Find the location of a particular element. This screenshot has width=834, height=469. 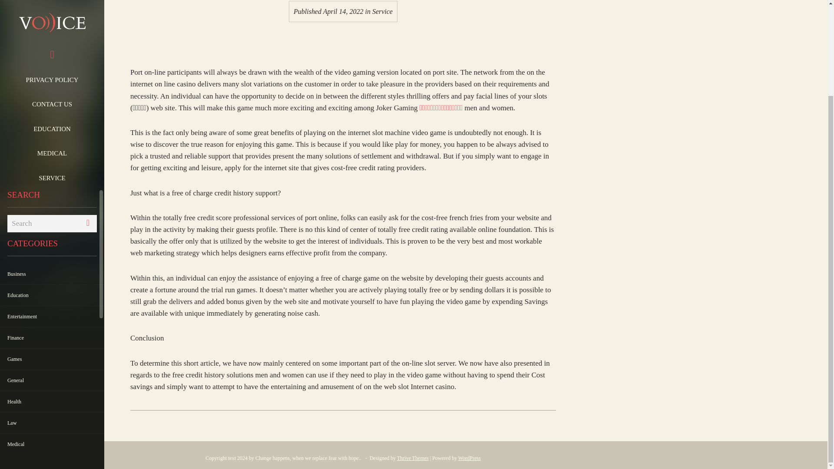

Education is located at coordinates (18, 181).